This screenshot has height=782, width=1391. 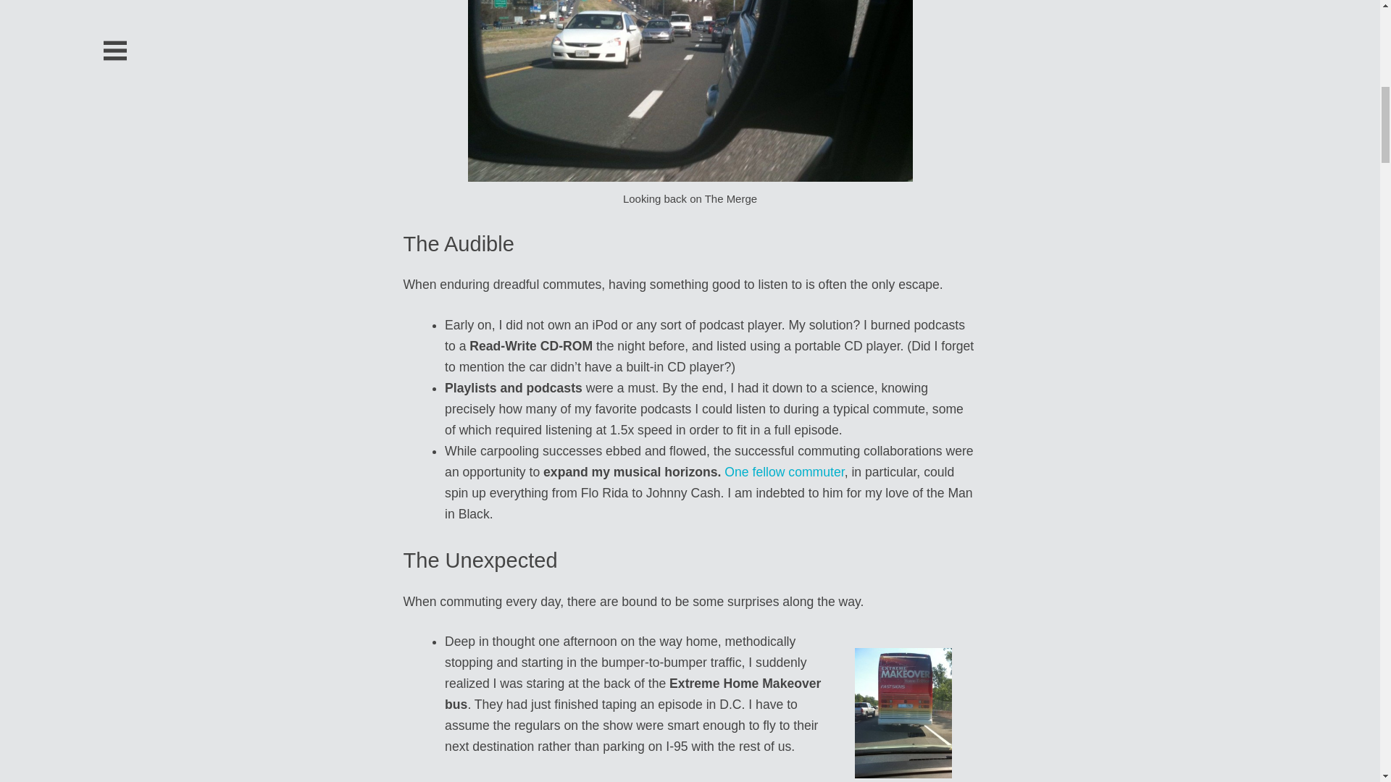 I want to click on Looking back on The Merge, so click(x=690, y=91).